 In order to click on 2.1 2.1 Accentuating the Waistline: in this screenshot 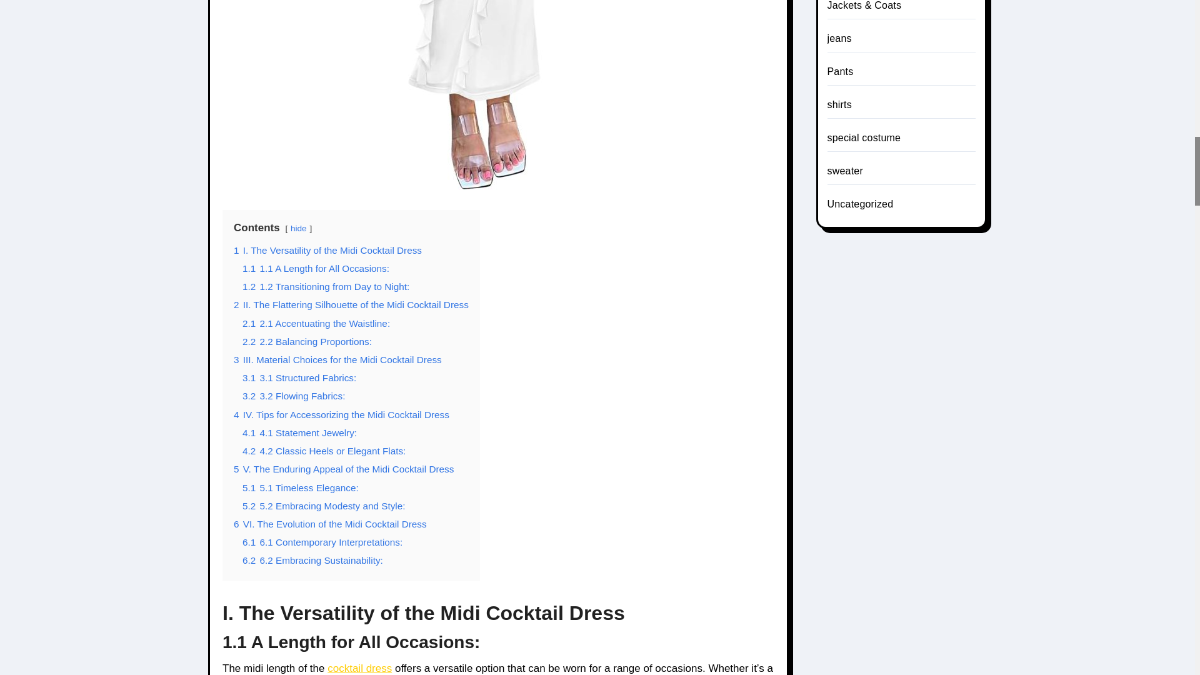, I will do `click(316, 322)`.